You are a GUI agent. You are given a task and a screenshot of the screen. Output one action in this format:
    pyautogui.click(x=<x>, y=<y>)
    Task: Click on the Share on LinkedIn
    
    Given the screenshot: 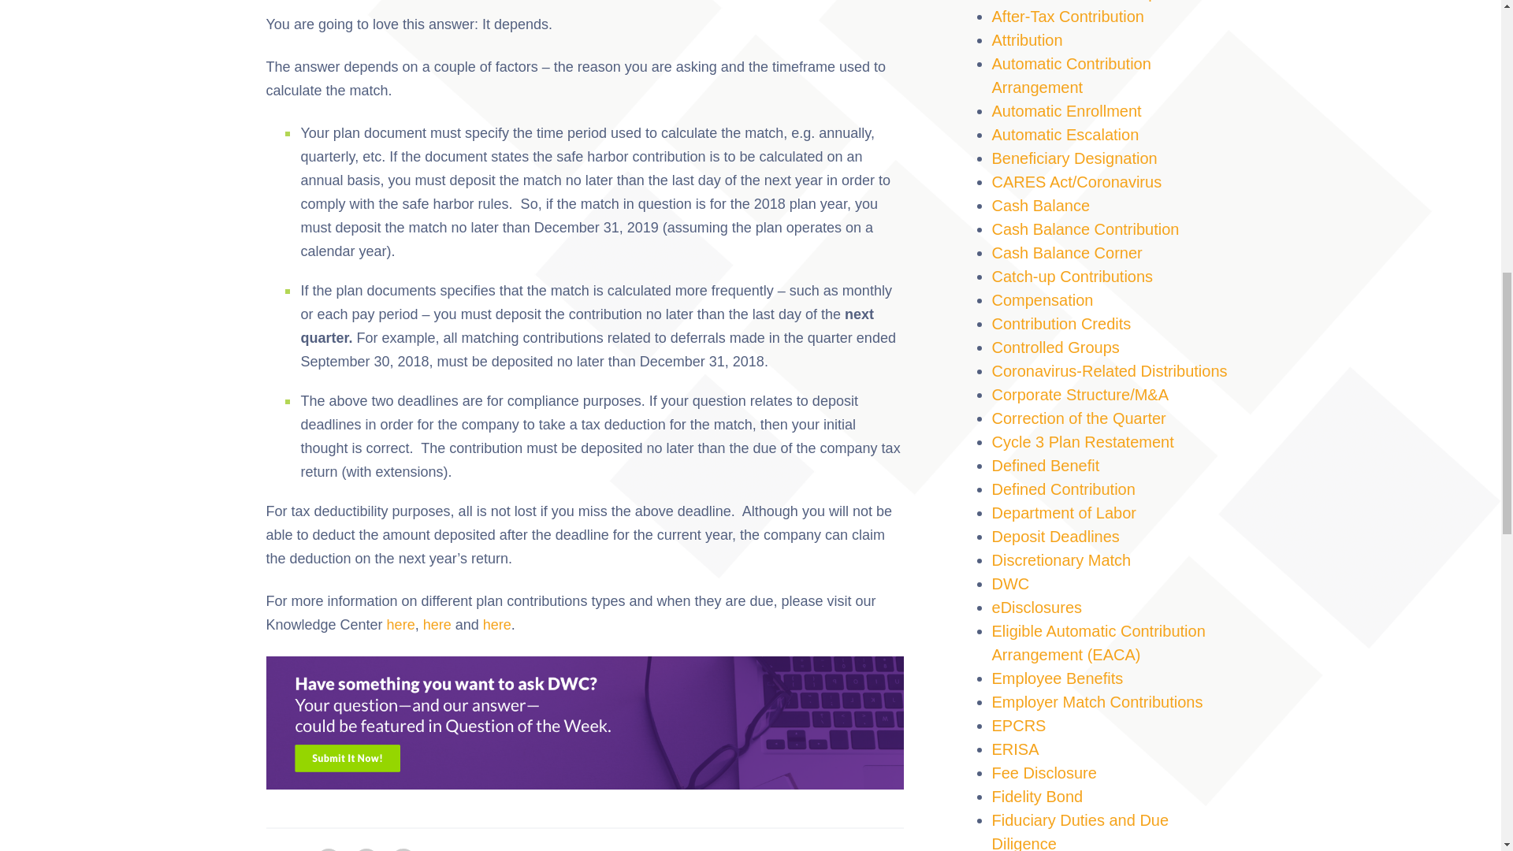 What is the action you would take?
    pyautogui.click(x=329, y=849)
    